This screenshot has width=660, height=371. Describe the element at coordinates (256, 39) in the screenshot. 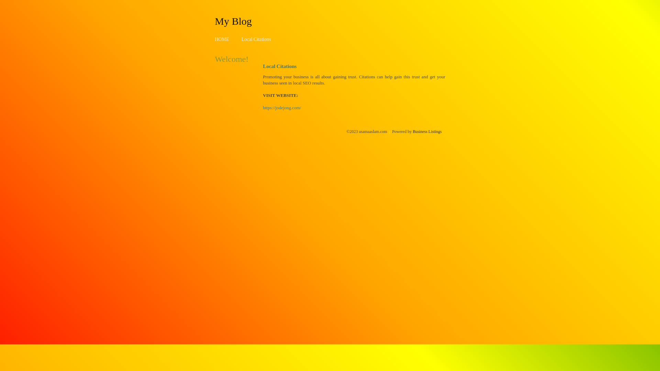

I see `Local Citations` at that location.